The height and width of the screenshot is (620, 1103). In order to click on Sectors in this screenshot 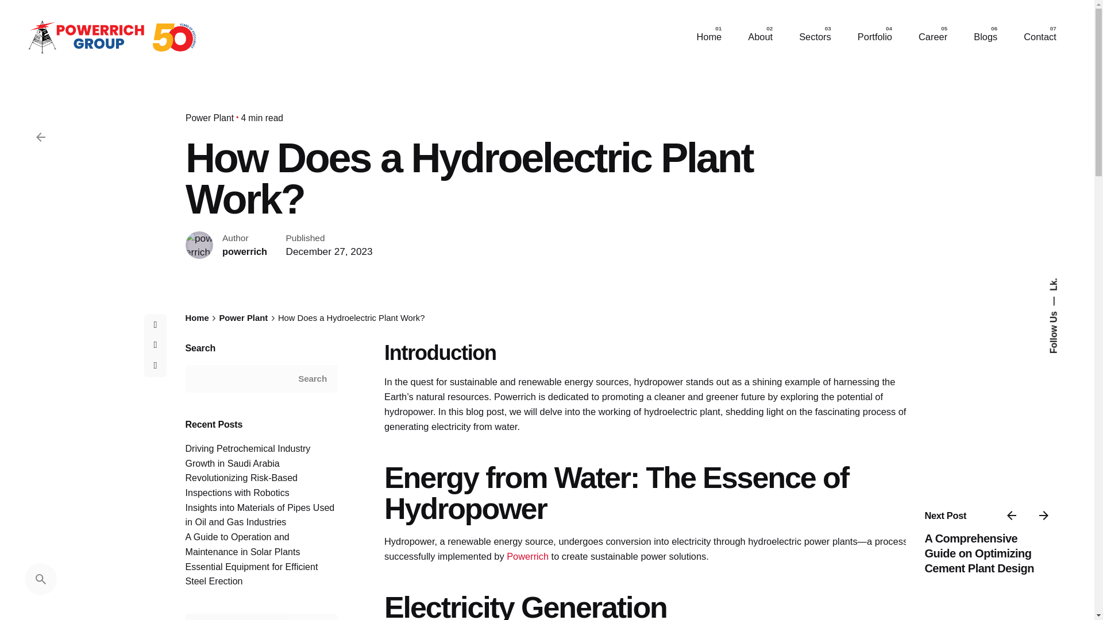, I will do `click(815, 37)`.